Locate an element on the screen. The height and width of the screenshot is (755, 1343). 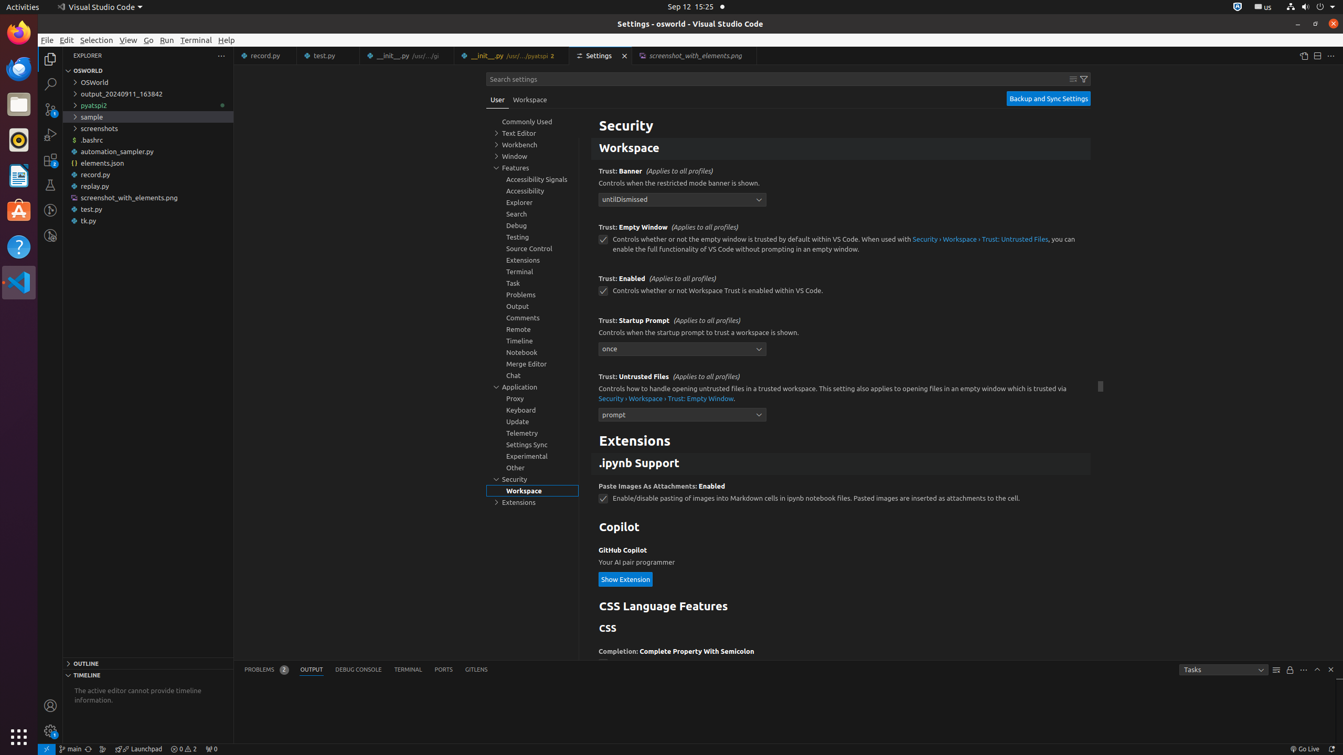
Terminal, group is located at coordinates (532, 272).